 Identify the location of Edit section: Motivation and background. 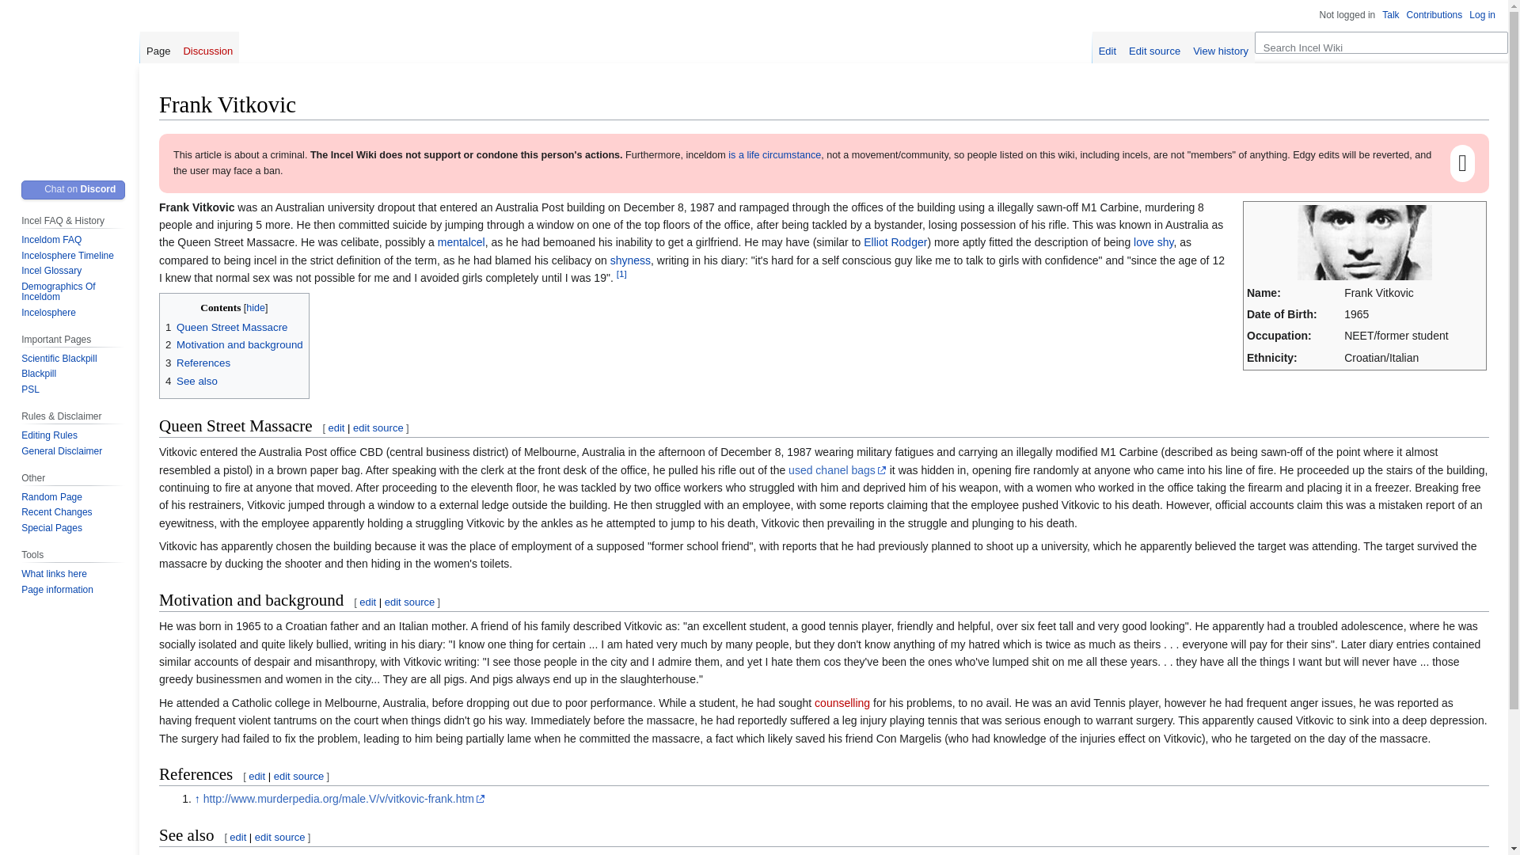
(409, 602).